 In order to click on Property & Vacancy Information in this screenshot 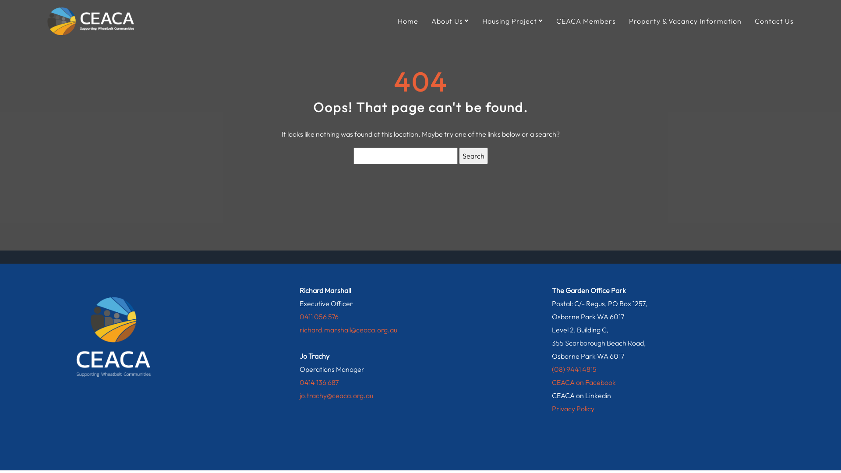, I will do `click(685, 21)`.